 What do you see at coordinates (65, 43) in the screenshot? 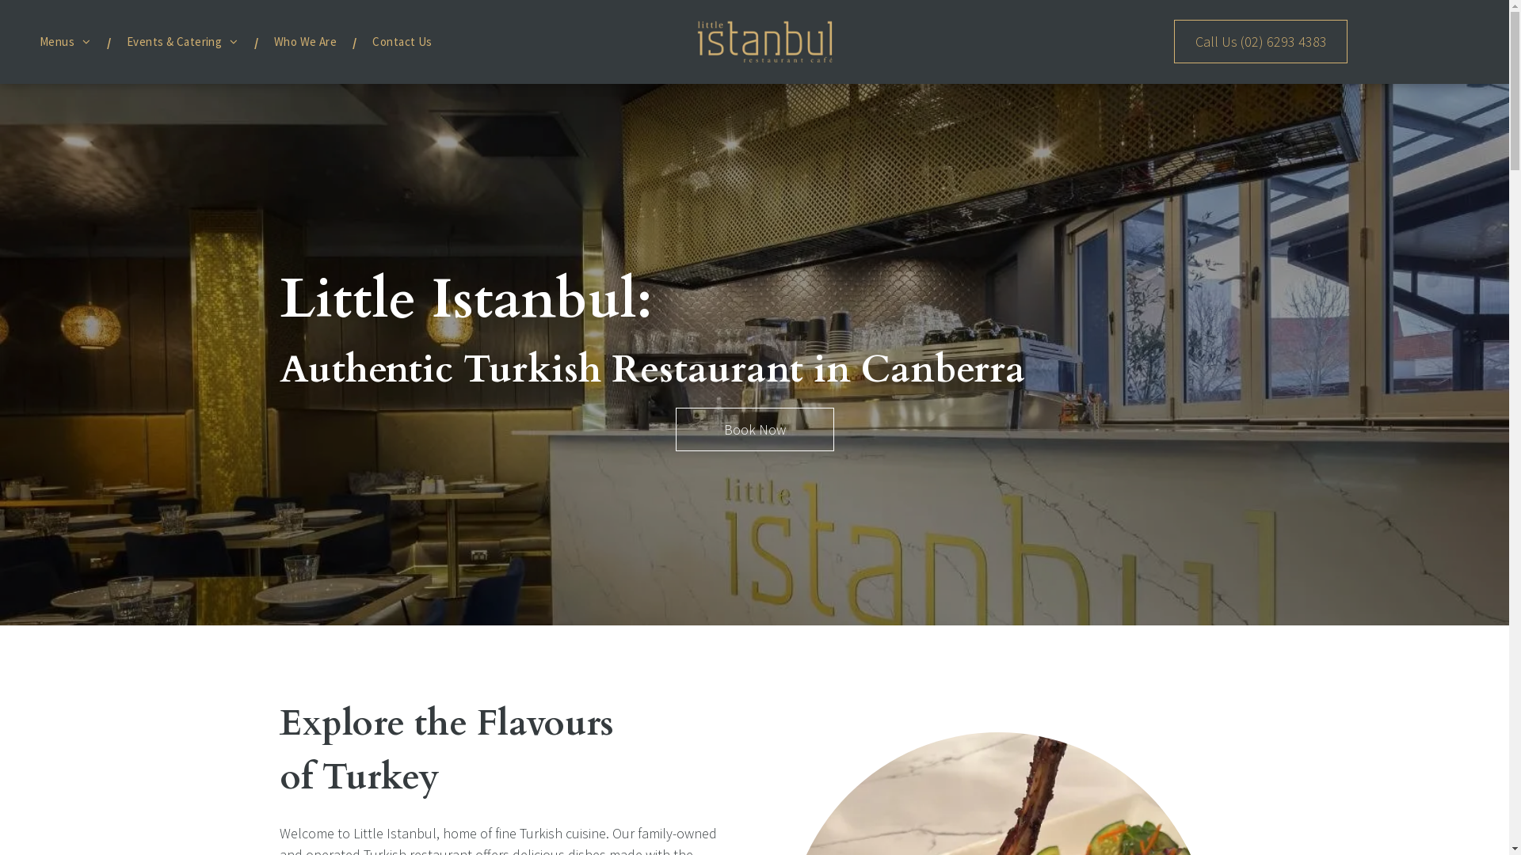
I see `Menus` at bounding box center [65, 43].